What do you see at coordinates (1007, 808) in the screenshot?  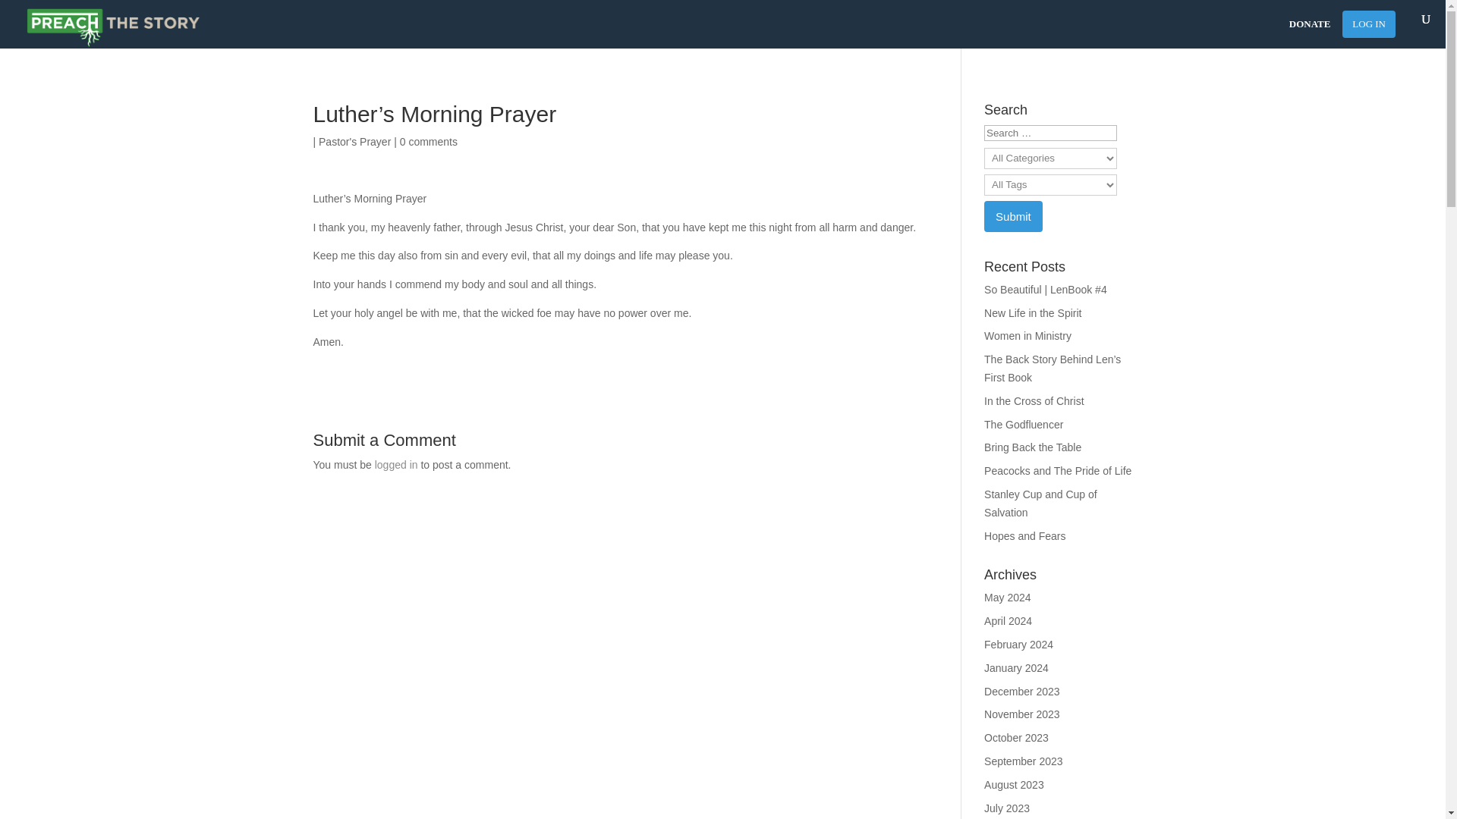 I see `July 2023` at bounding box center [1007, 808].